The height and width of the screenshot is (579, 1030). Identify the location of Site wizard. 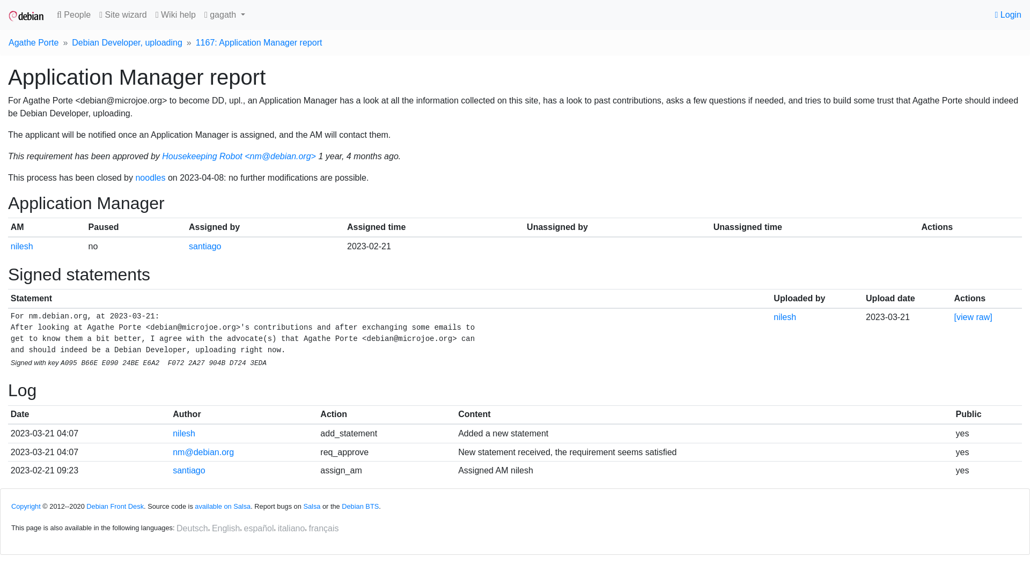
(123, 14).